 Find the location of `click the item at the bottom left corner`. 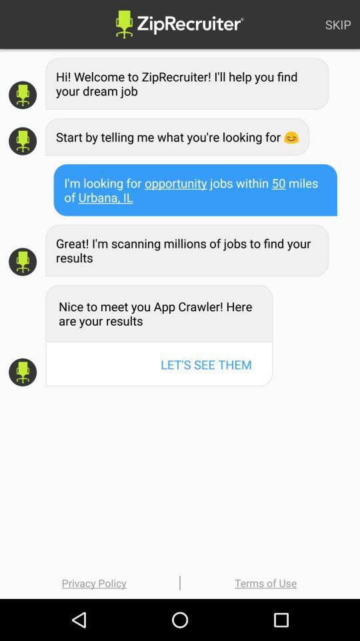

click the item at the bottom left corner is located at coordinates (94, 582).